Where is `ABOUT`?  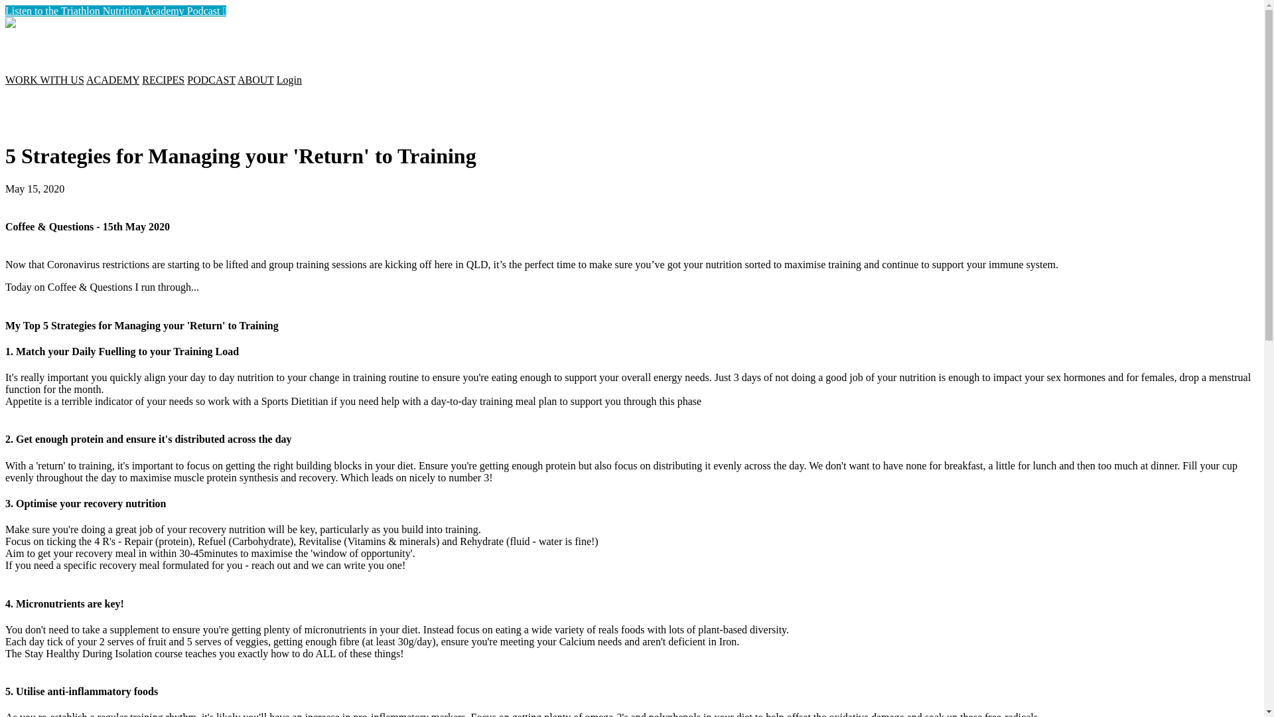
ABOUT is located at coordinates (256, 80).